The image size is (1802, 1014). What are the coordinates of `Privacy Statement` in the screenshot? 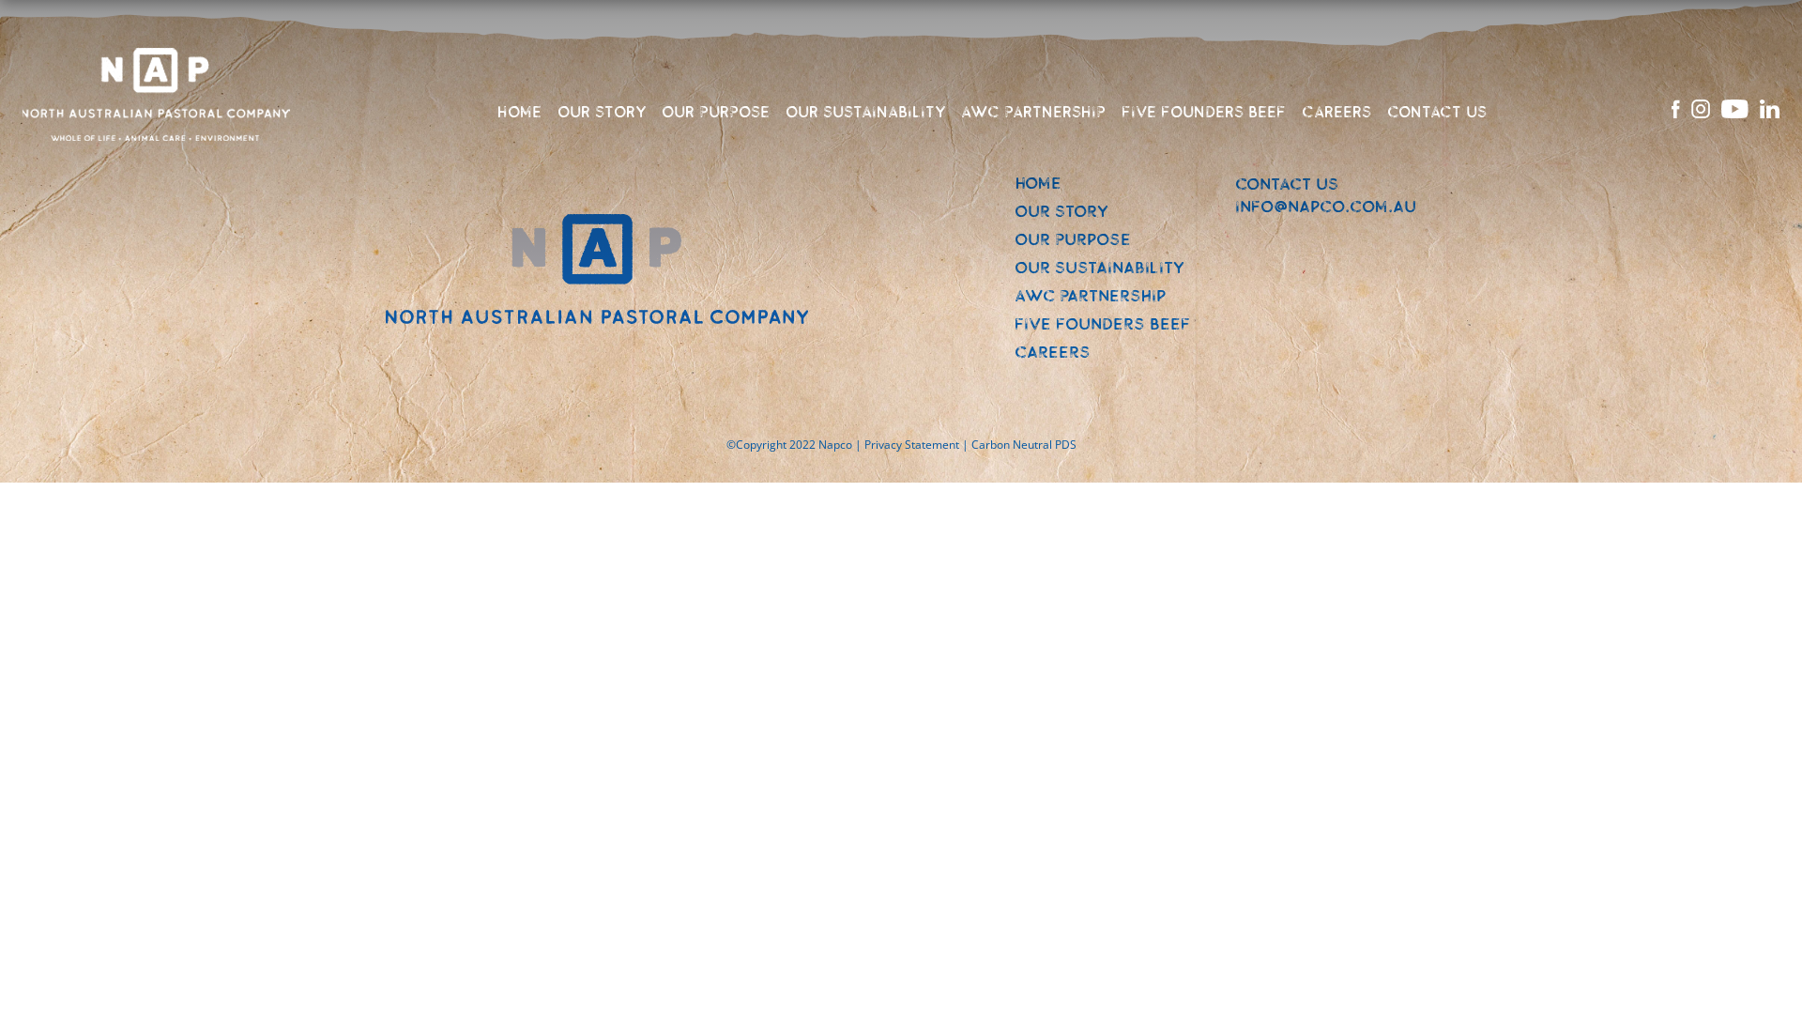 It's located at (910, 445).